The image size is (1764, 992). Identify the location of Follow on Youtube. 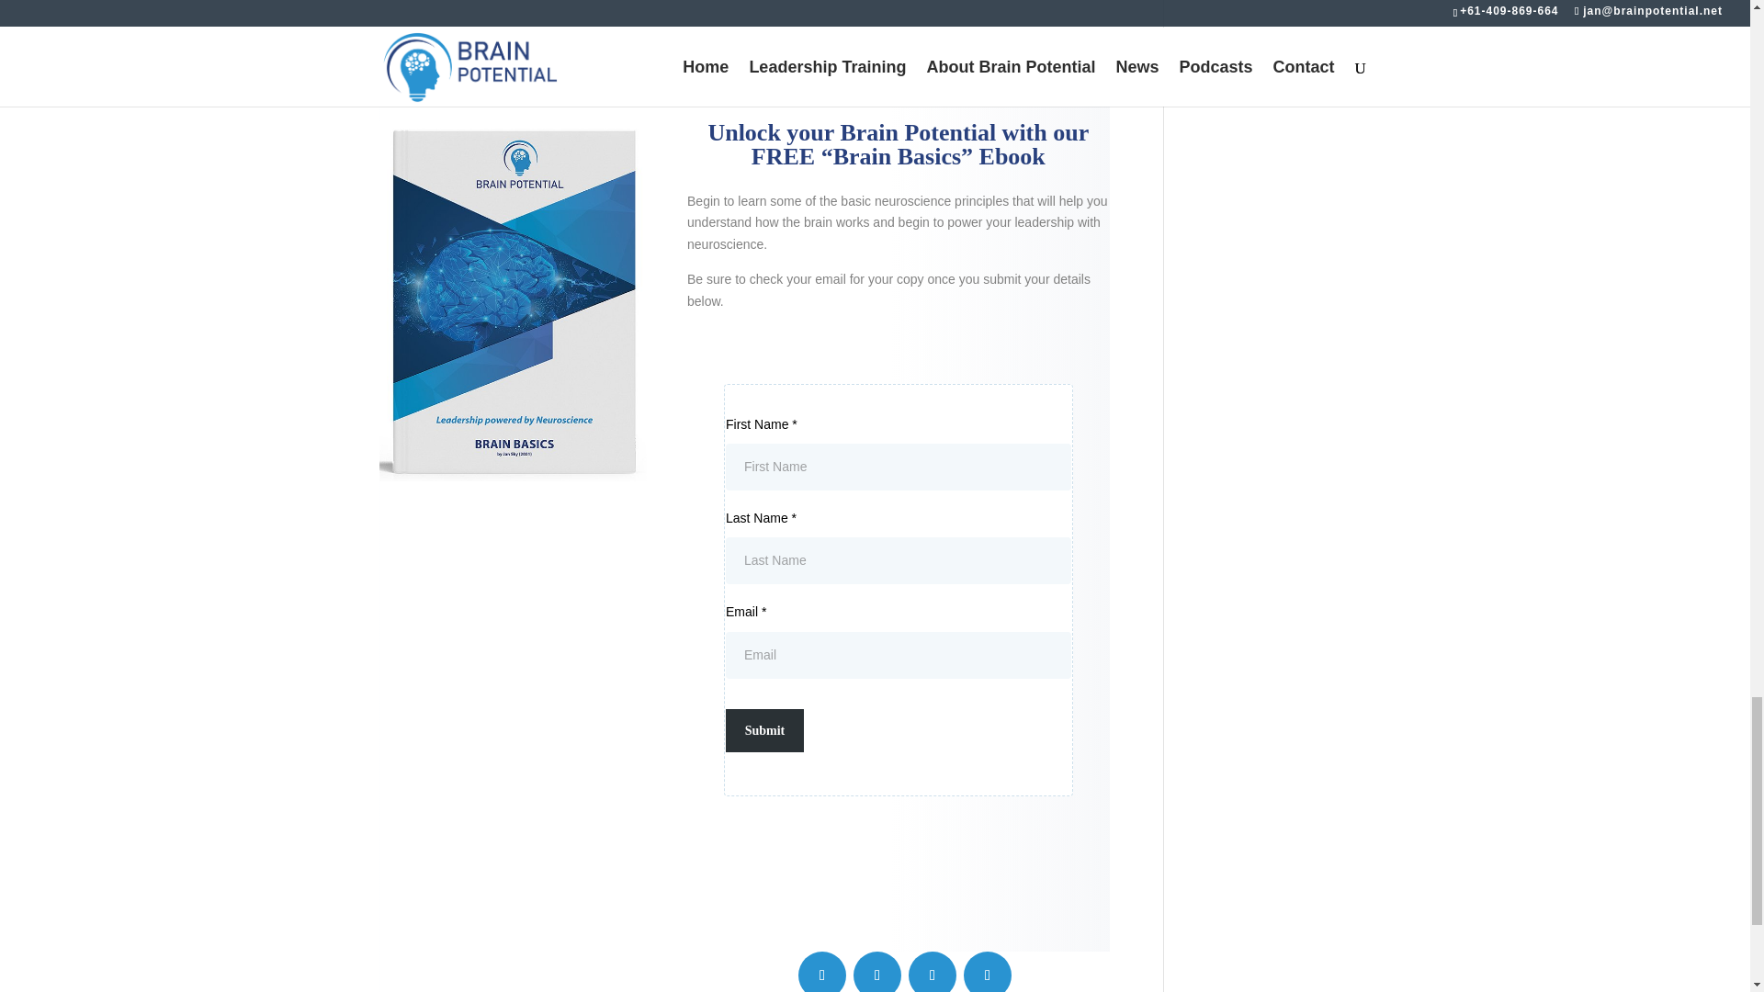
(987, 972).